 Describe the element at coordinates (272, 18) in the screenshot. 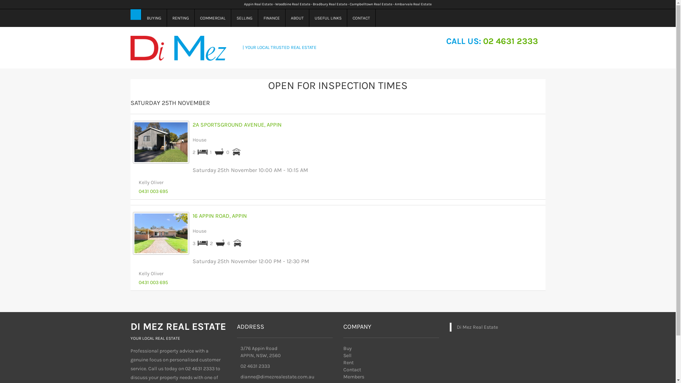

I see `FINANCE` at that location.